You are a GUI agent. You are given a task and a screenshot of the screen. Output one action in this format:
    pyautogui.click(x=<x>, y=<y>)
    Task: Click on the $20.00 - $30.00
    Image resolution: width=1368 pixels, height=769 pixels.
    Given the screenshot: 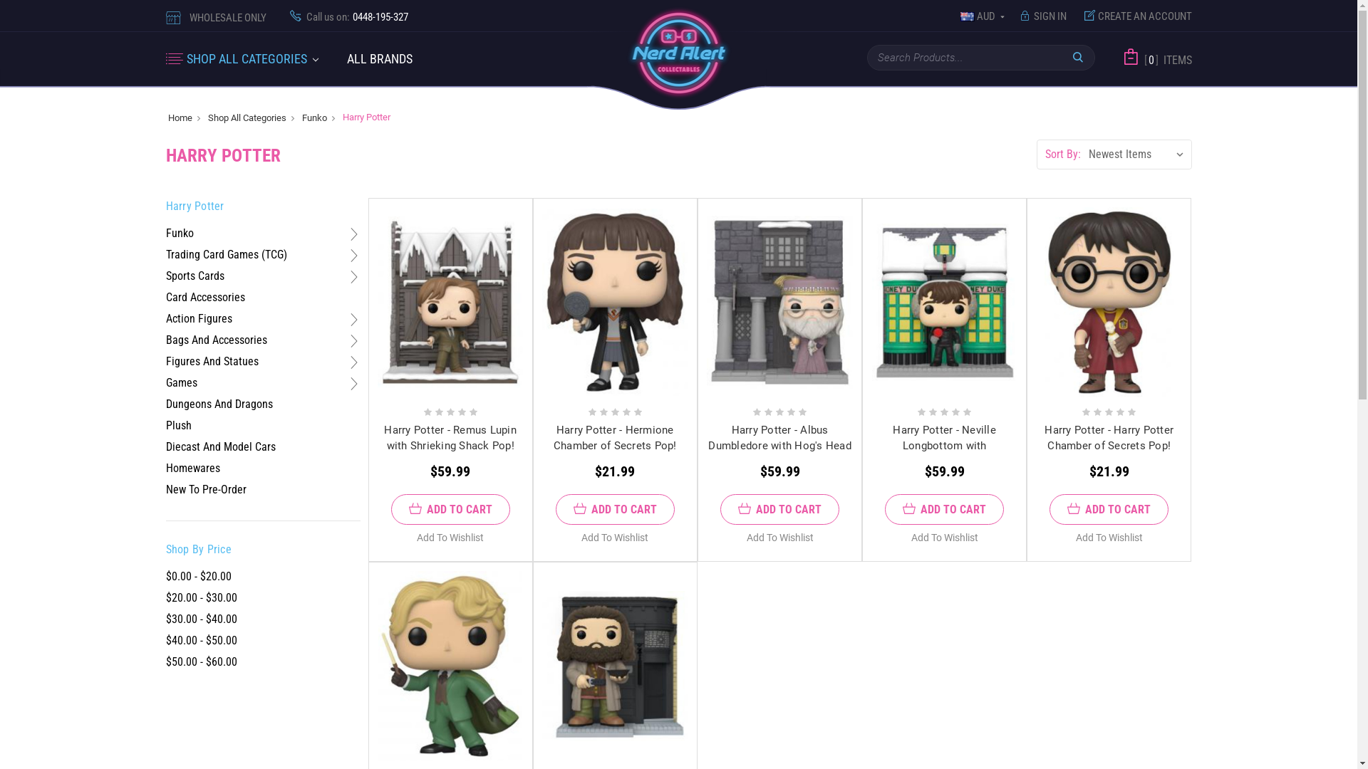 What is the action you would take?
    pyautogui.click(x=263, y=598)
    